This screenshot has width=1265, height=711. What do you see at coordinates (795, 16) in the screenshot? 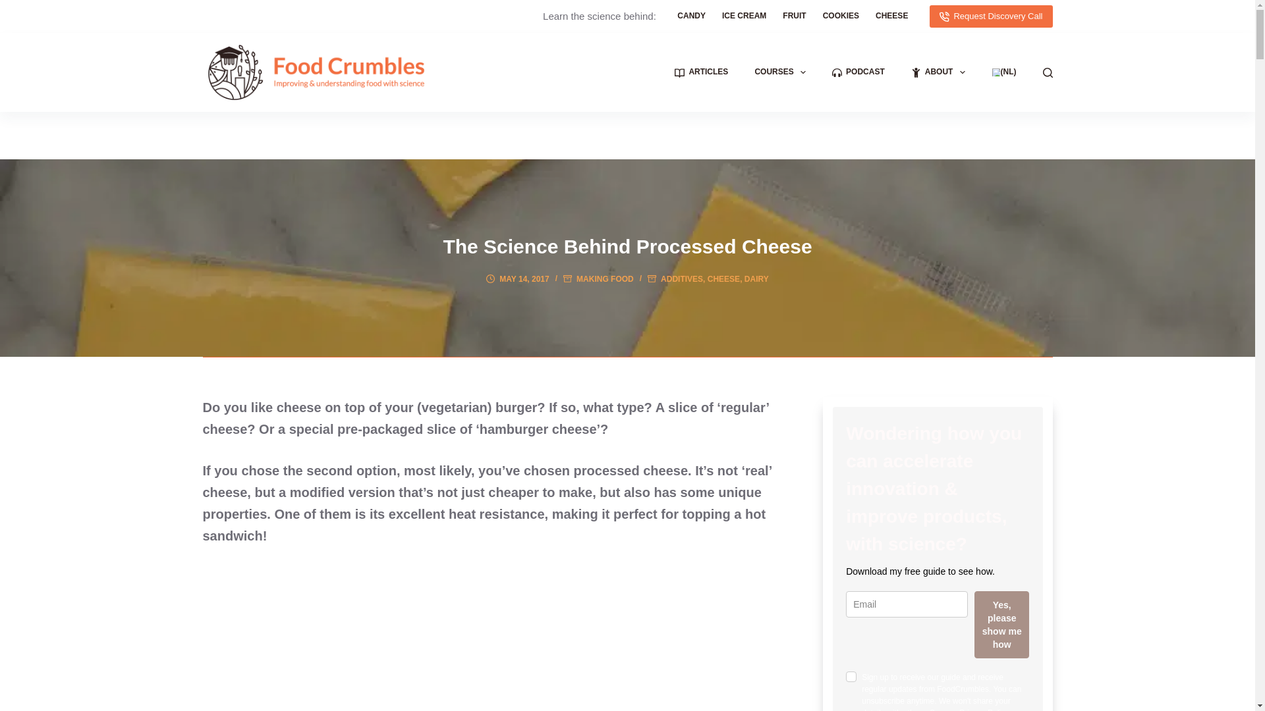
I see `FRUIT` at bounding box center [795, 16].